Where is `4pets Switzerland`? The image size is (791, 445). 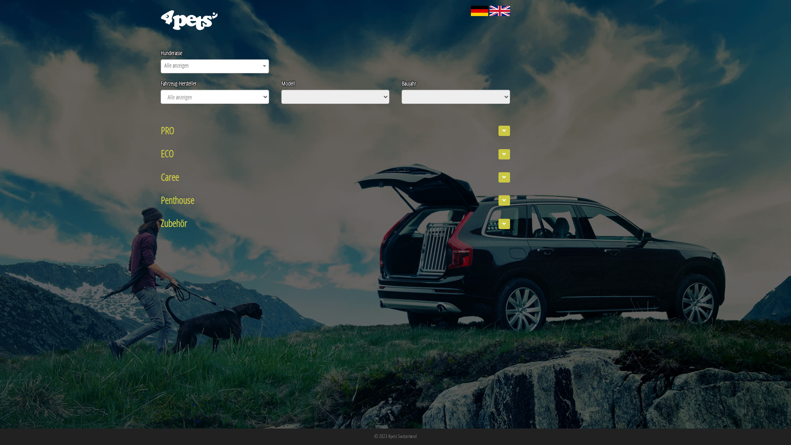 4pets Switzerland is located at coordinates (402, 436).